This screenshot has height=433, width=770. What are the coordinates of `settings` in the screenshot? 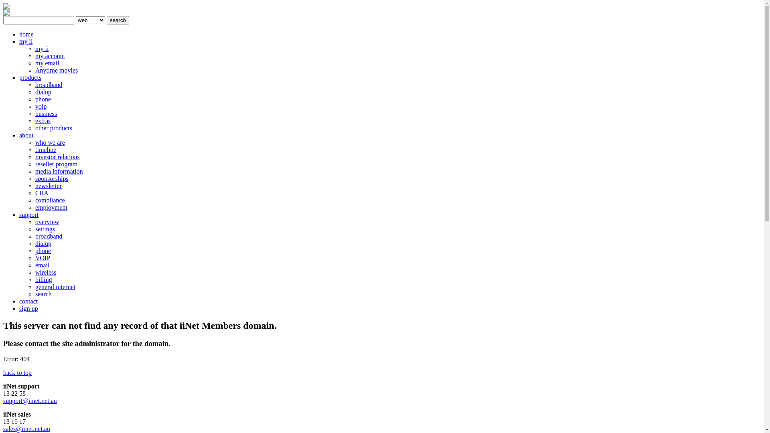 It's located at (45, 229).